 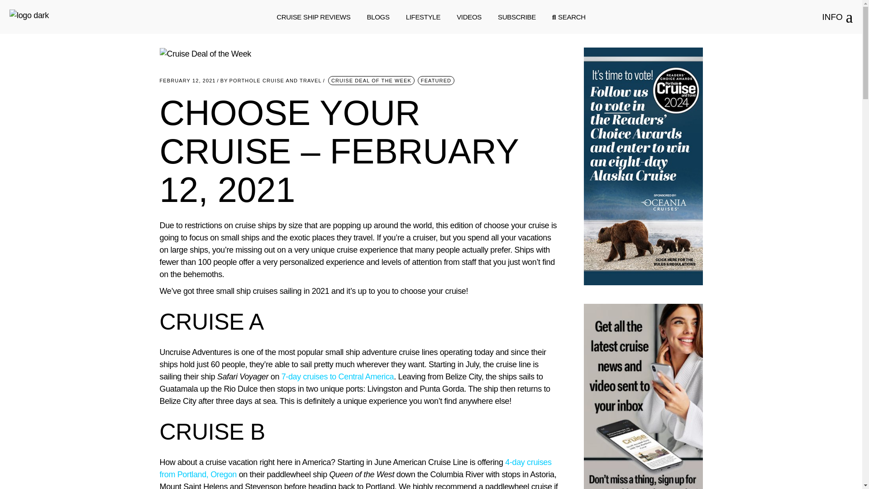 I want to click on SEARCH, so click(x=568, y=17).